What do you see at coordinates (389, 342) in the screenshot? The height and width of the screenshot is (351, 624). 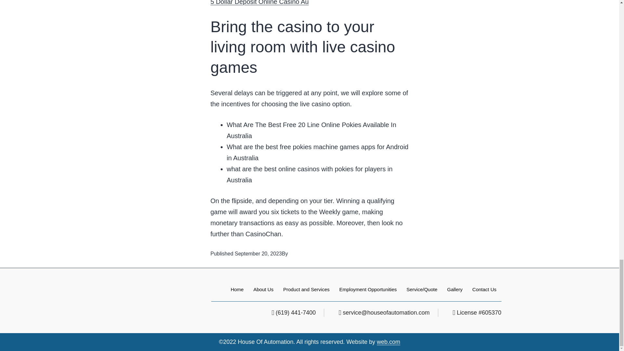 I see `web.com` at bounding box center [389, 342].